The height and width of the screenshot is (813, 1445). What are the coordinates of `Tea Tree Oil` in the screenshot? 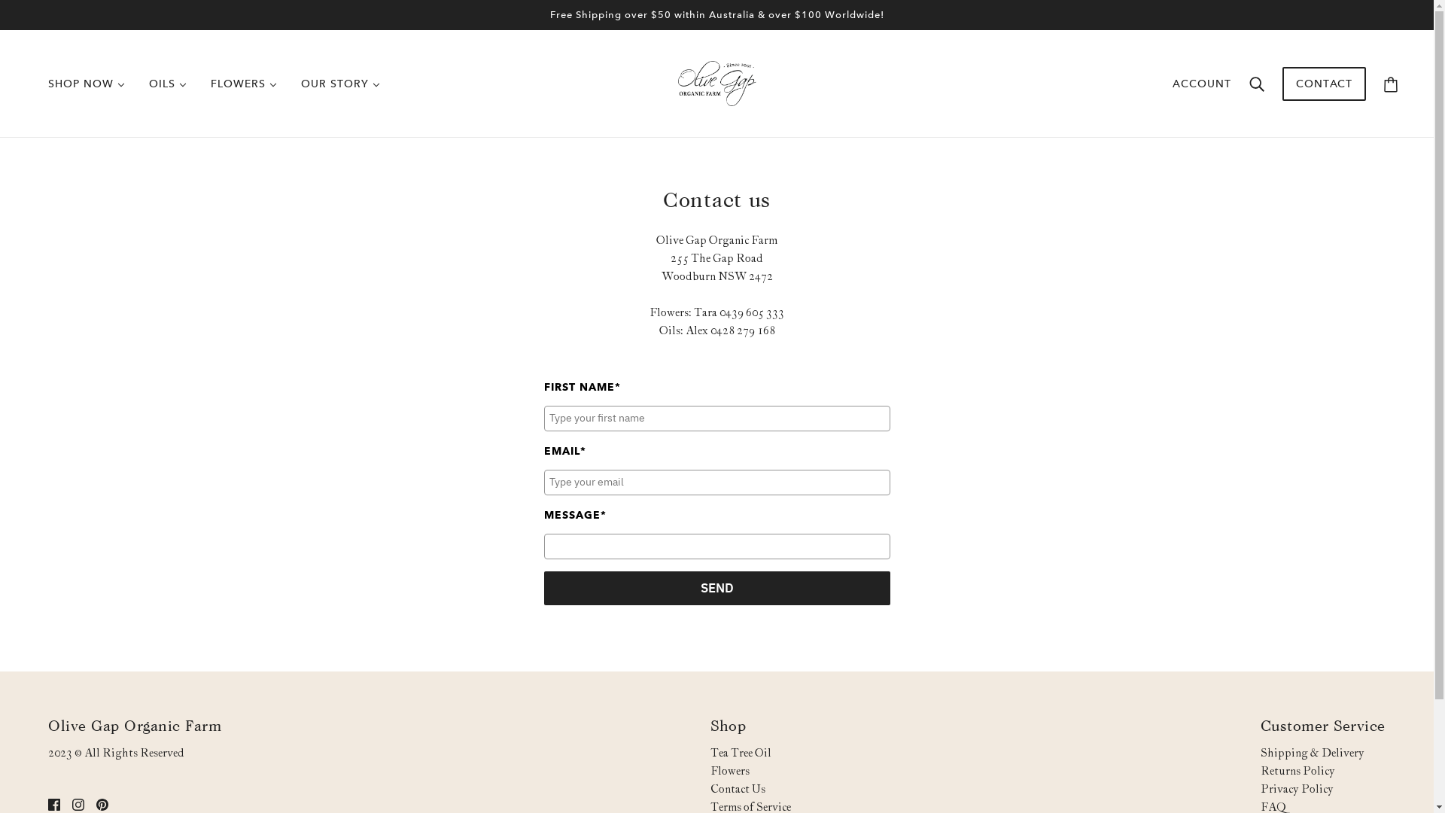 It's located at (741, 753).